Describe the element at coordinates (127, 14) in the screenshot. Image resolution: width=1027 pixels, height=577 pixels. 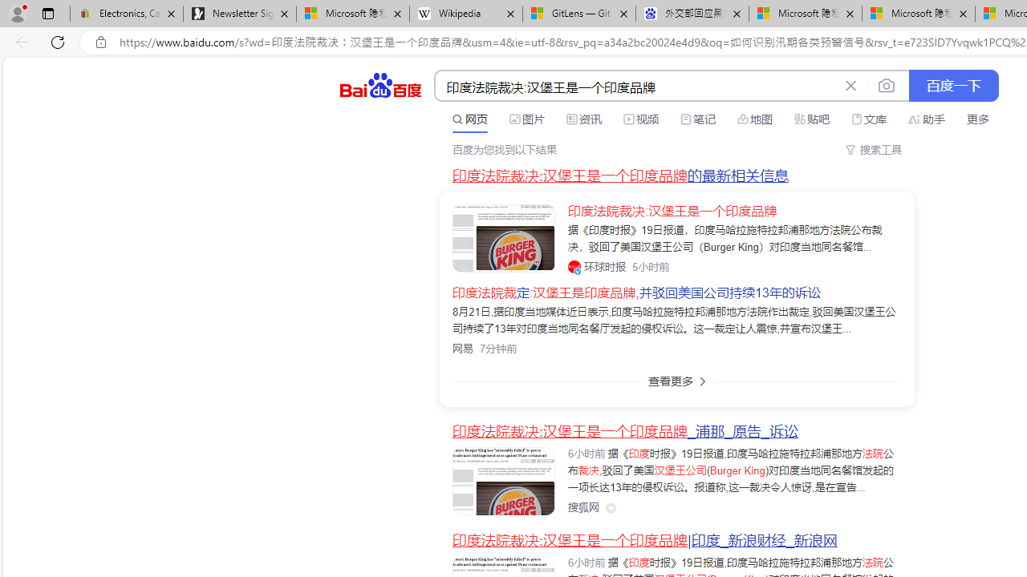
I see `Electronics, Cars, Fashion, Collectibles & More | eBay` at that location.